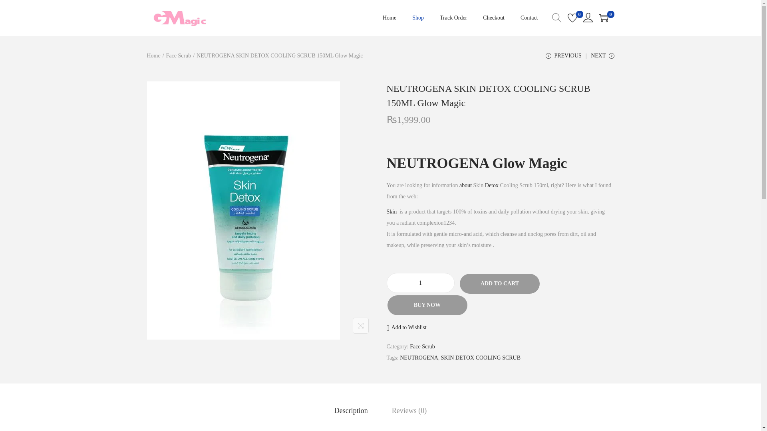  I want to click on about, so click(465, 185).